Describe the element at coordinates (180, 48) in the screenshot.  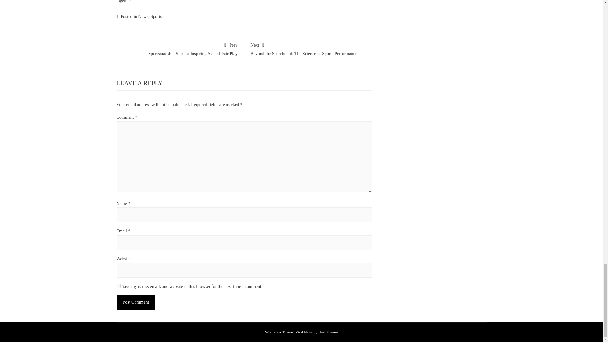
I see `News` at that location.